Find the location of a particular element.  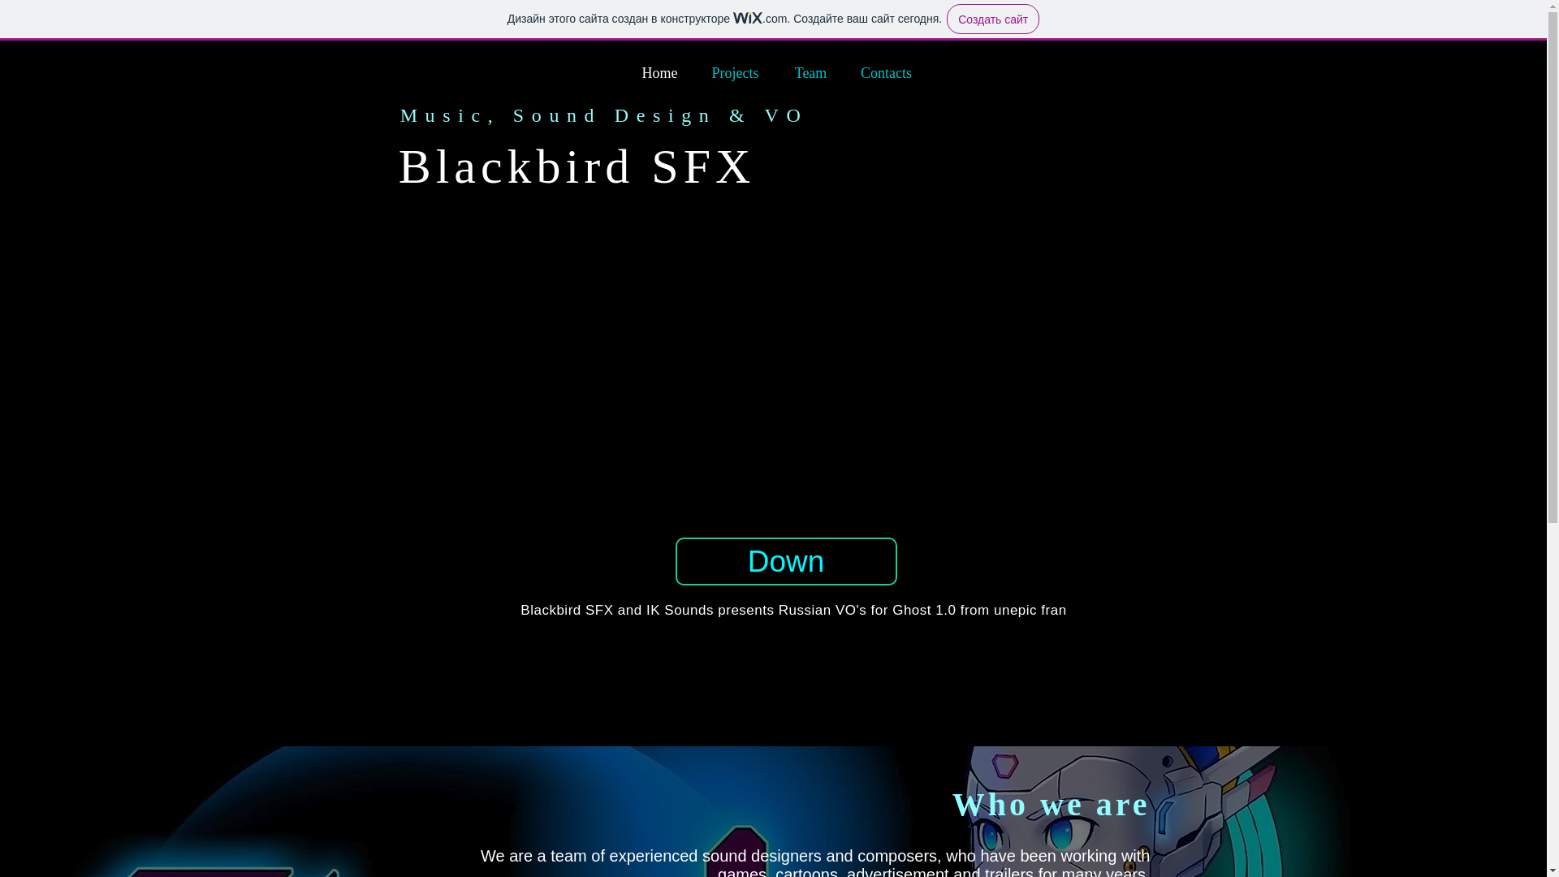

Home is located at coordinates (659, 73).